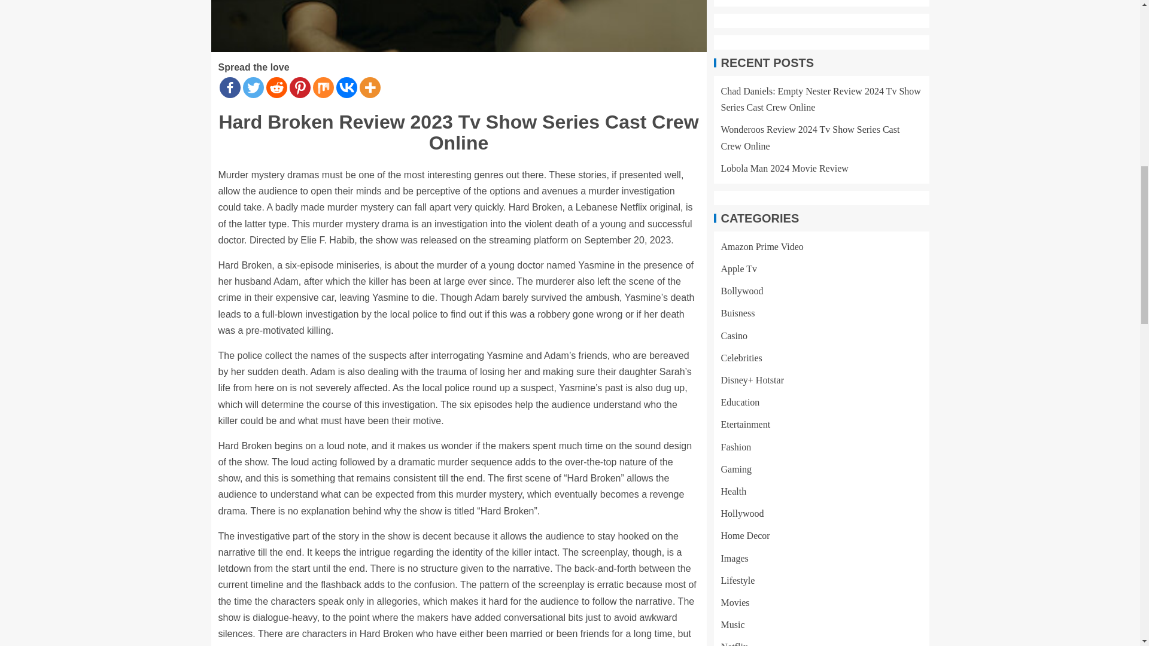 Image resolution: width=1149 pixels, height=646 pixels. What do you see at coordinates (230, 87) in the screenshot?
I see `Facebook` at bounding box center [230, 87].